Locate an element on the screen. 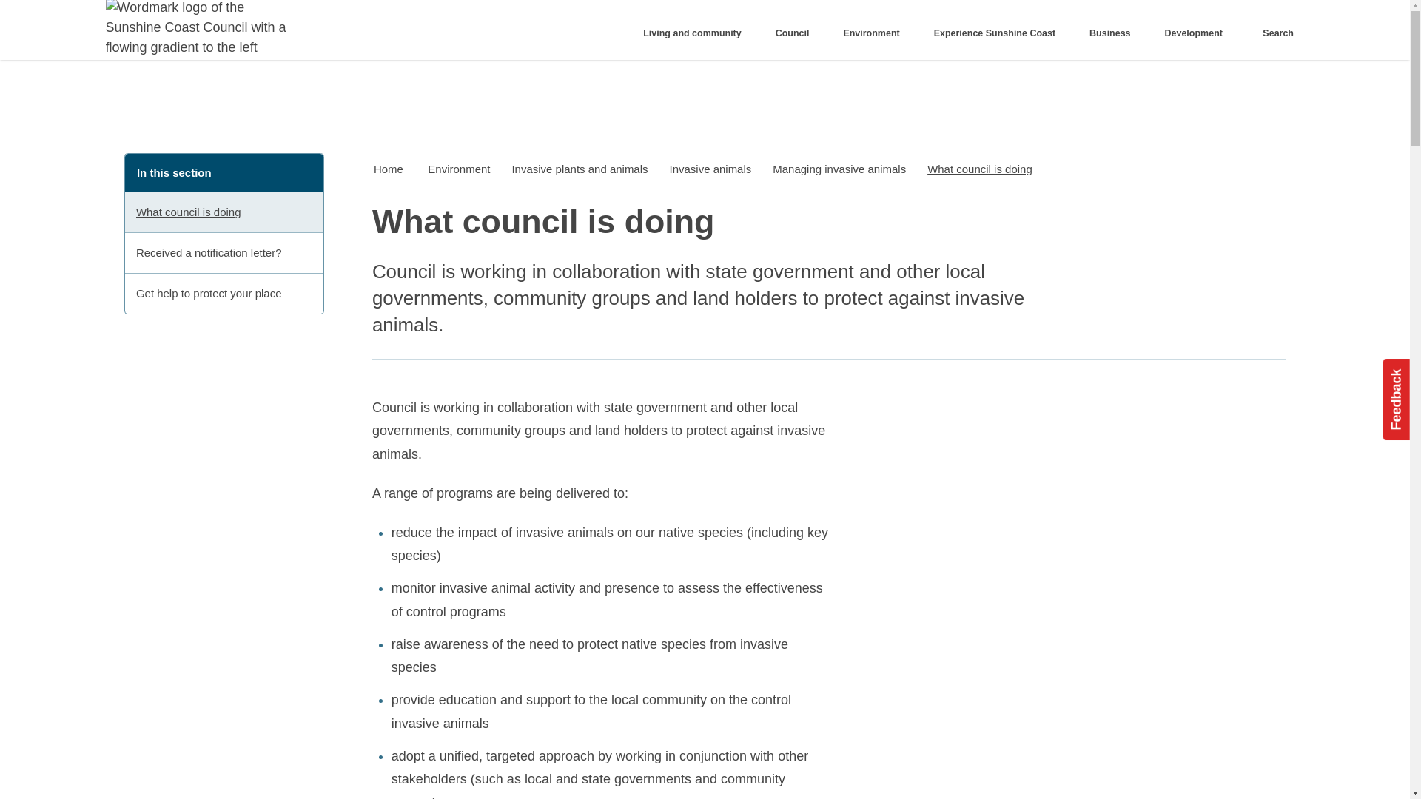 This screenshot has width=1421, height=799. Search Sunshine Coast Council website is located at coordinates (1274, 33).